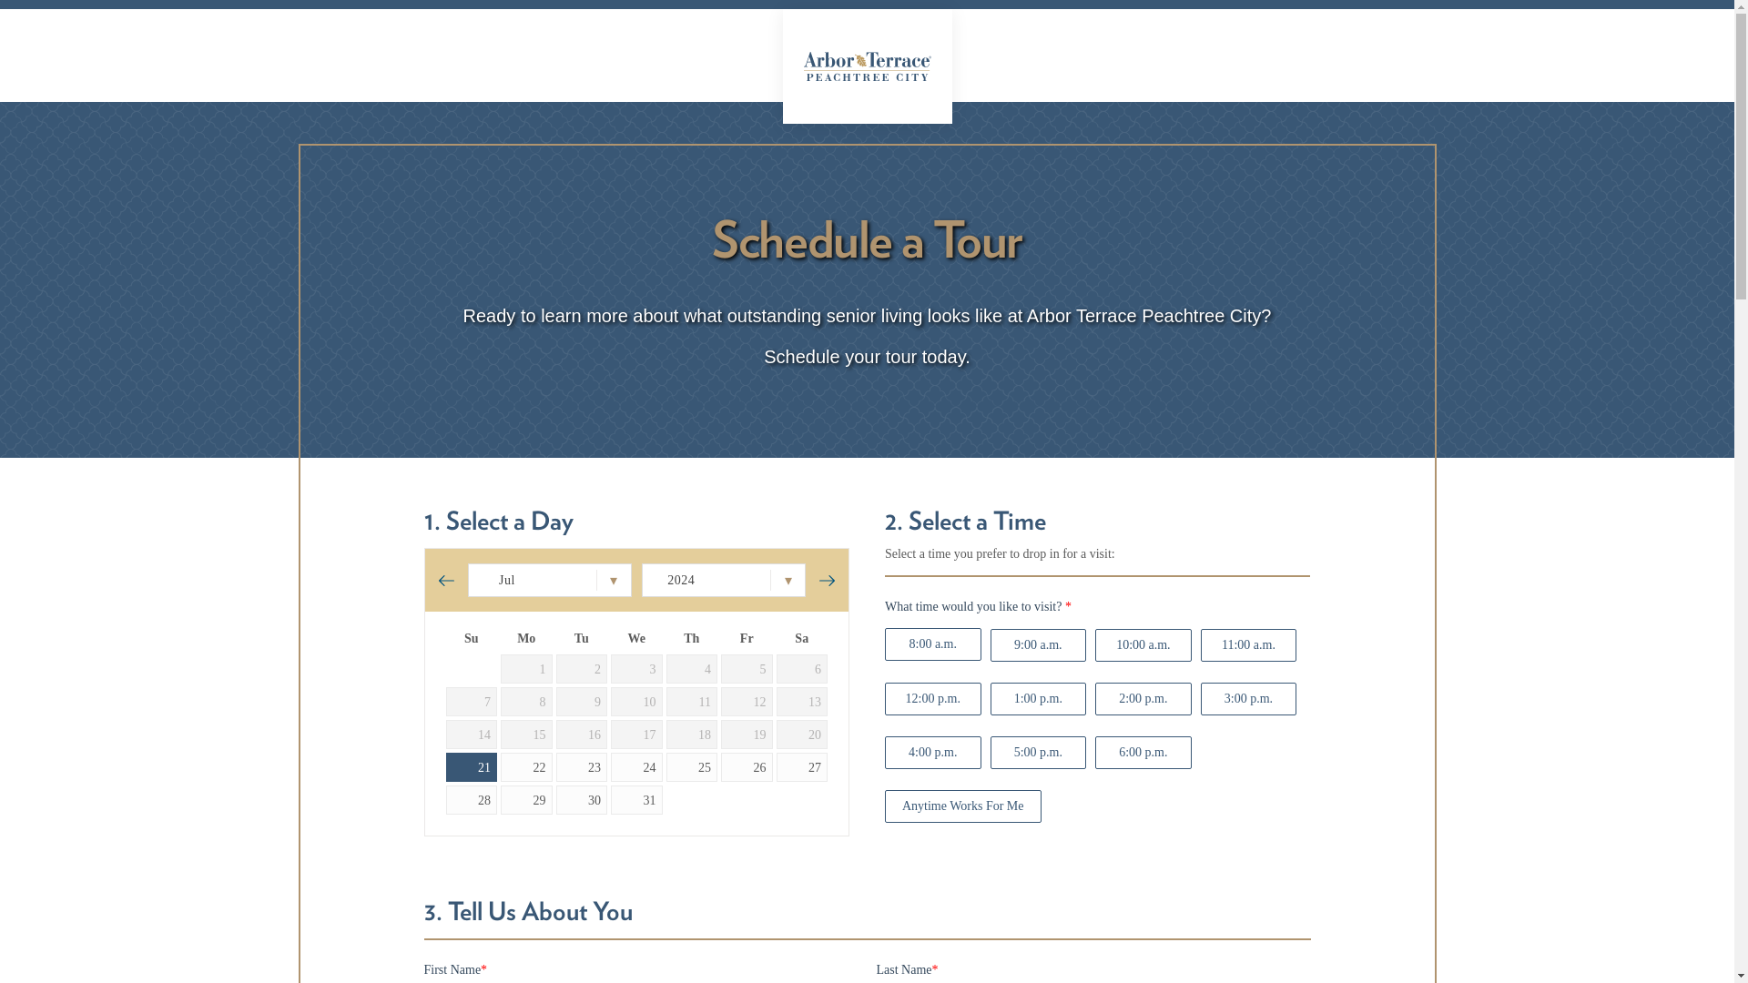 The height and width of the screenshot is (983, 1748). Describe the element at coordinates (582, 638) in the screenshot. I see `Tuesday` at that location.